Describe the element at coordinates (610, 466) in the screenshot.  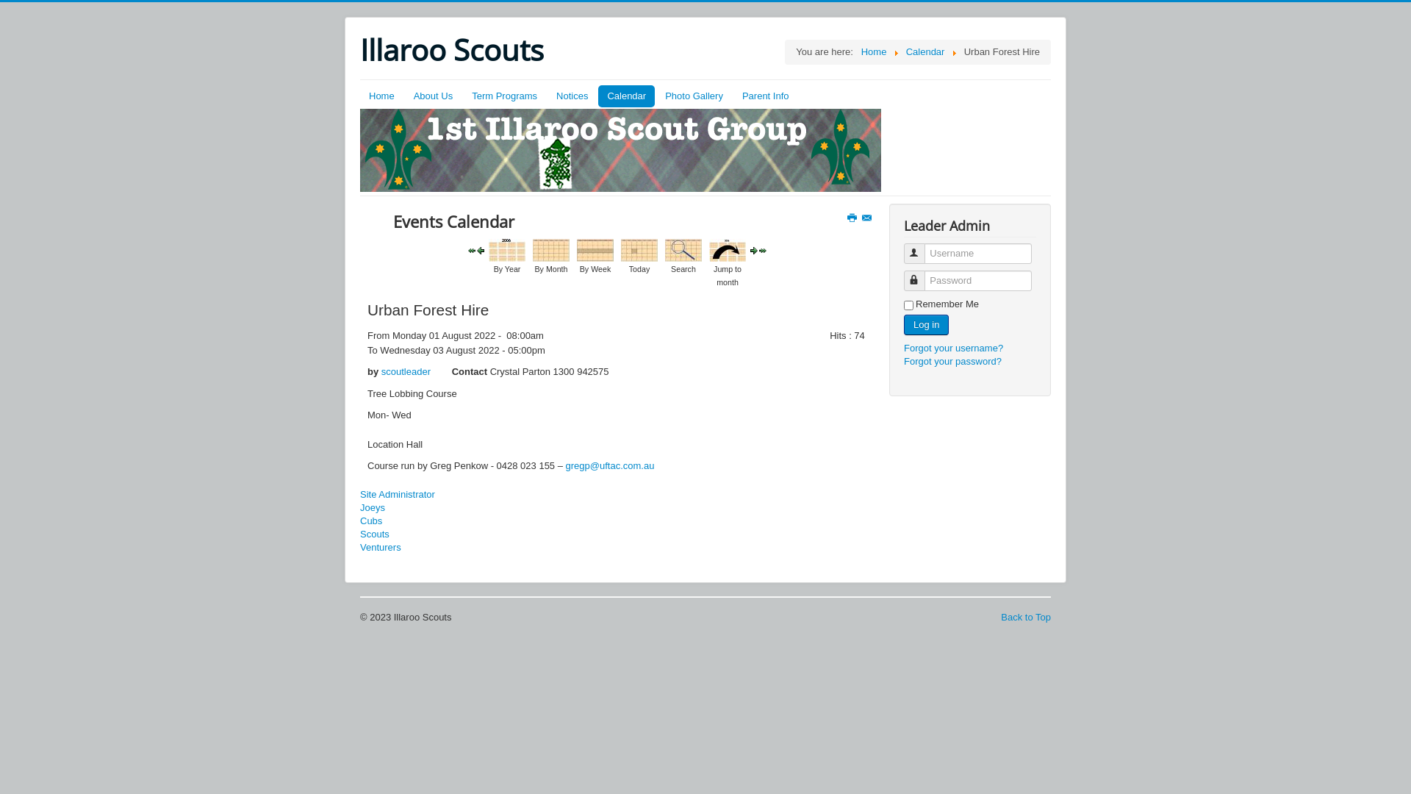
I see `gregp@uftac.com.au` at that location.